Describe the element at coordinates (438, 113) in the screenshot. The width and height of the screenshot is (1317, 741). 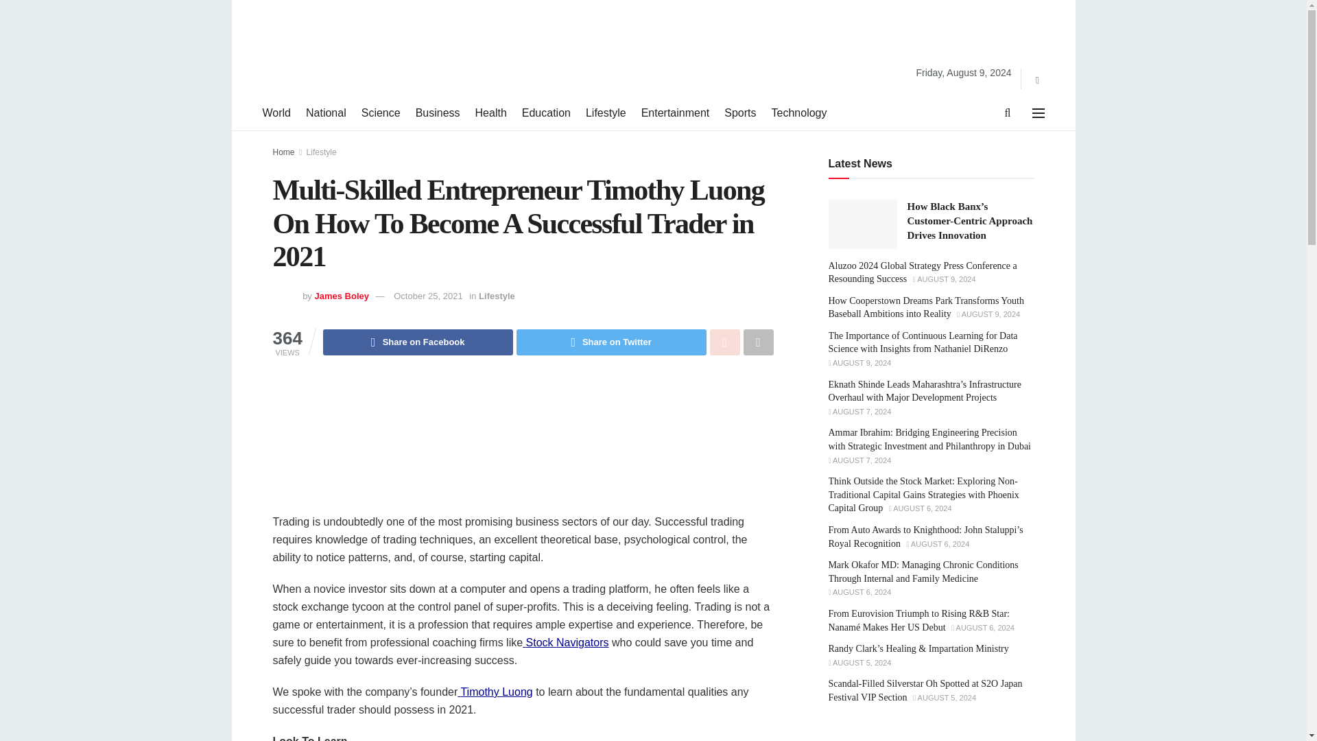
I see `Business` at that location.